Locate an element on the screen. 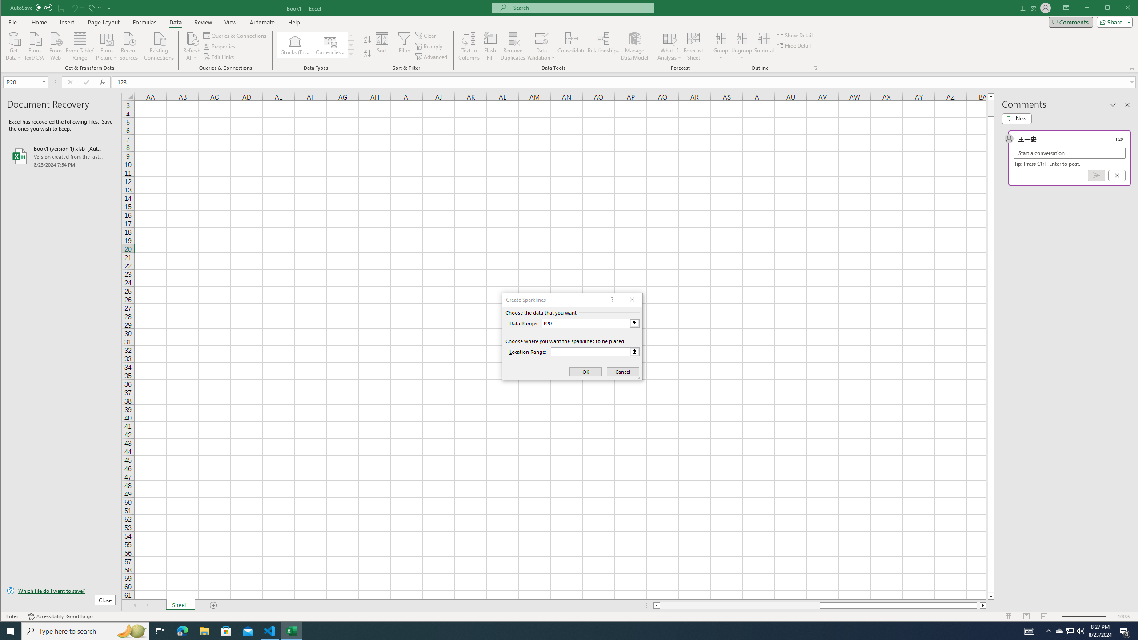 Image resolution: width=1138 pixels, height=640 pixels. Currencies (English) is located at coordinates (330, 45).